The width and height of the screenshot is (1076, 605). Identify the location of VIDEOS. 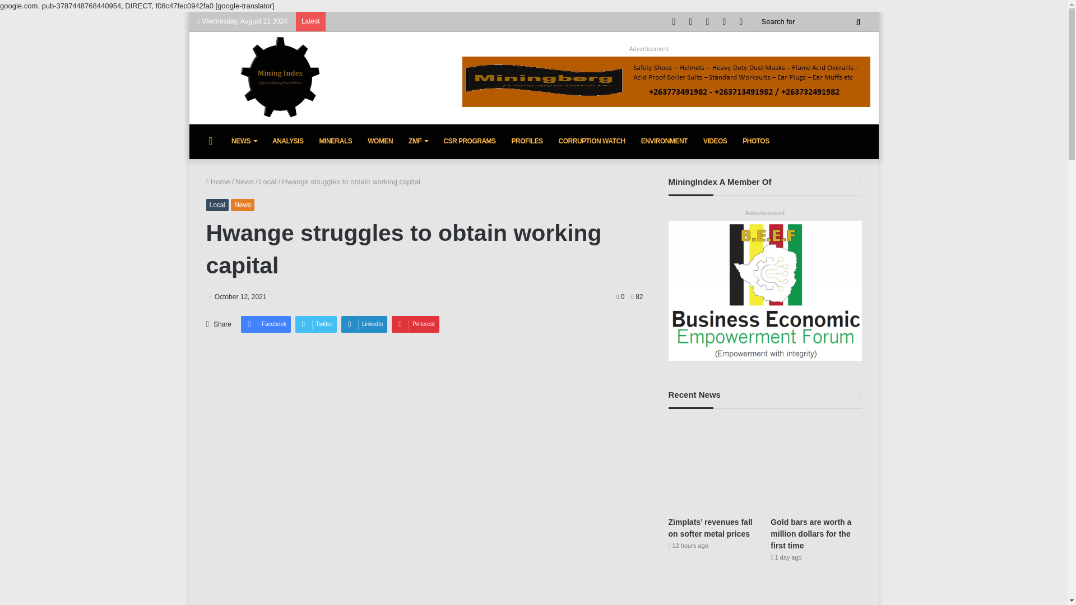
(715, 141).